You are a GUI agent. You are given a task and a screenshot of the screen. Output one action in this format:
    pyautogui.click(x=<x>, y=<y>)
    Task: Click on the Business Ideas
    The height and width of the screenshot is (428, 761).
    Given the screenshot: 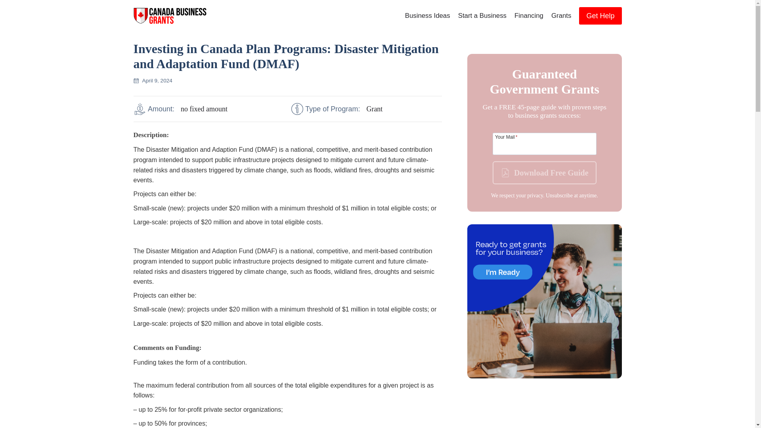 What is the action you would take?
    pyautogui.click(x=427, y=16)
    